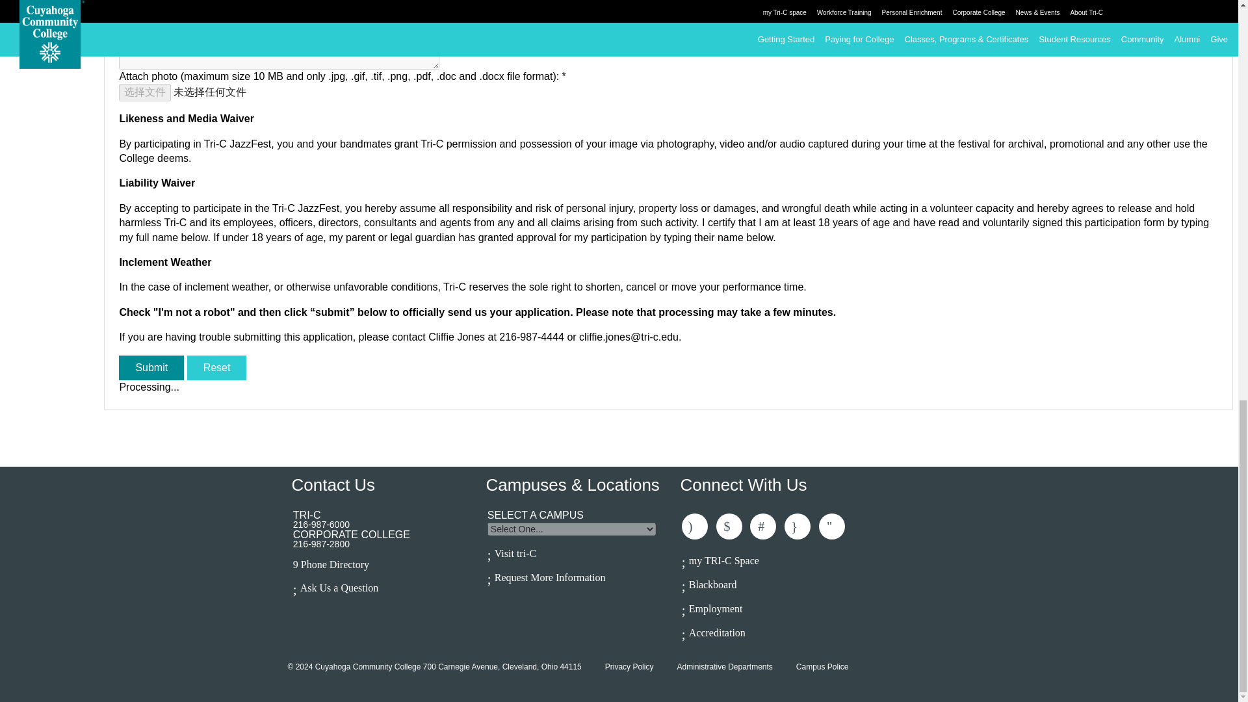  I want to click on my TRI-C Space, so click(774, 560).